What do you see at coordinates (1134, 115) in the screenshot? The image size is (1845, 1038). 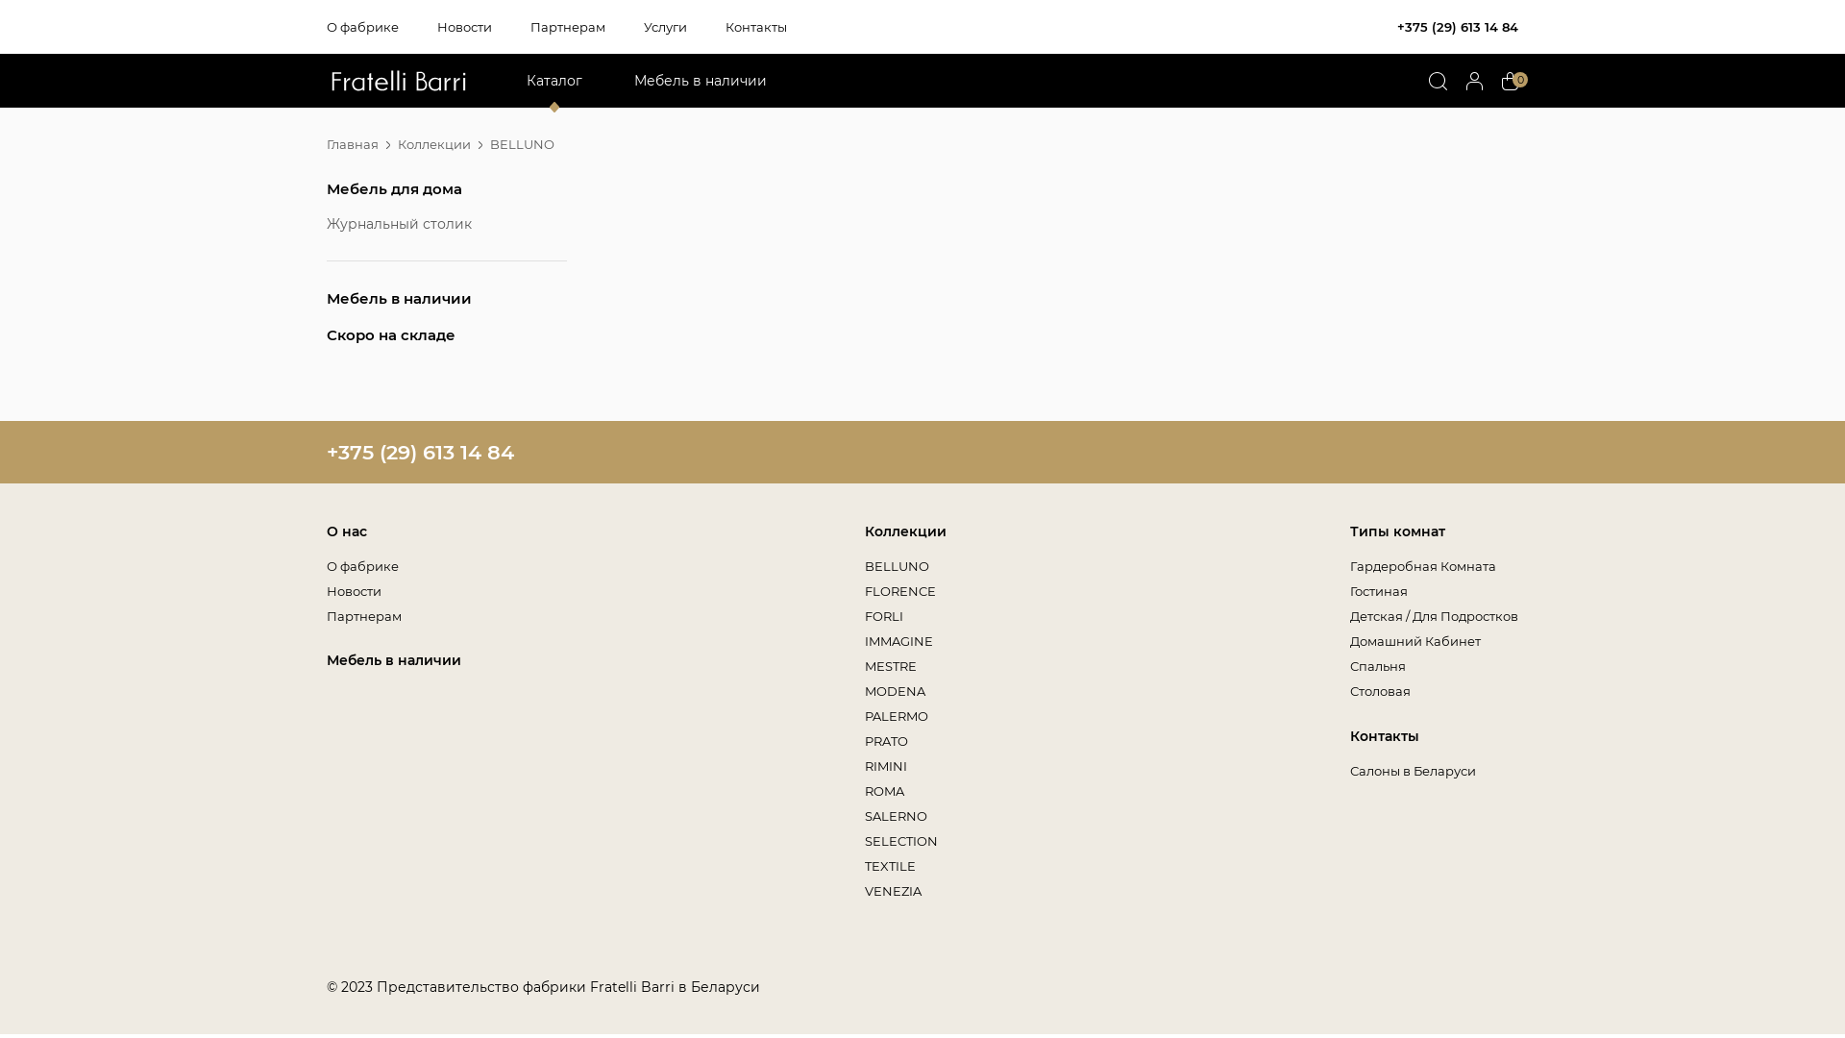 I see `PRATO` at bounding box center [1134, 115].